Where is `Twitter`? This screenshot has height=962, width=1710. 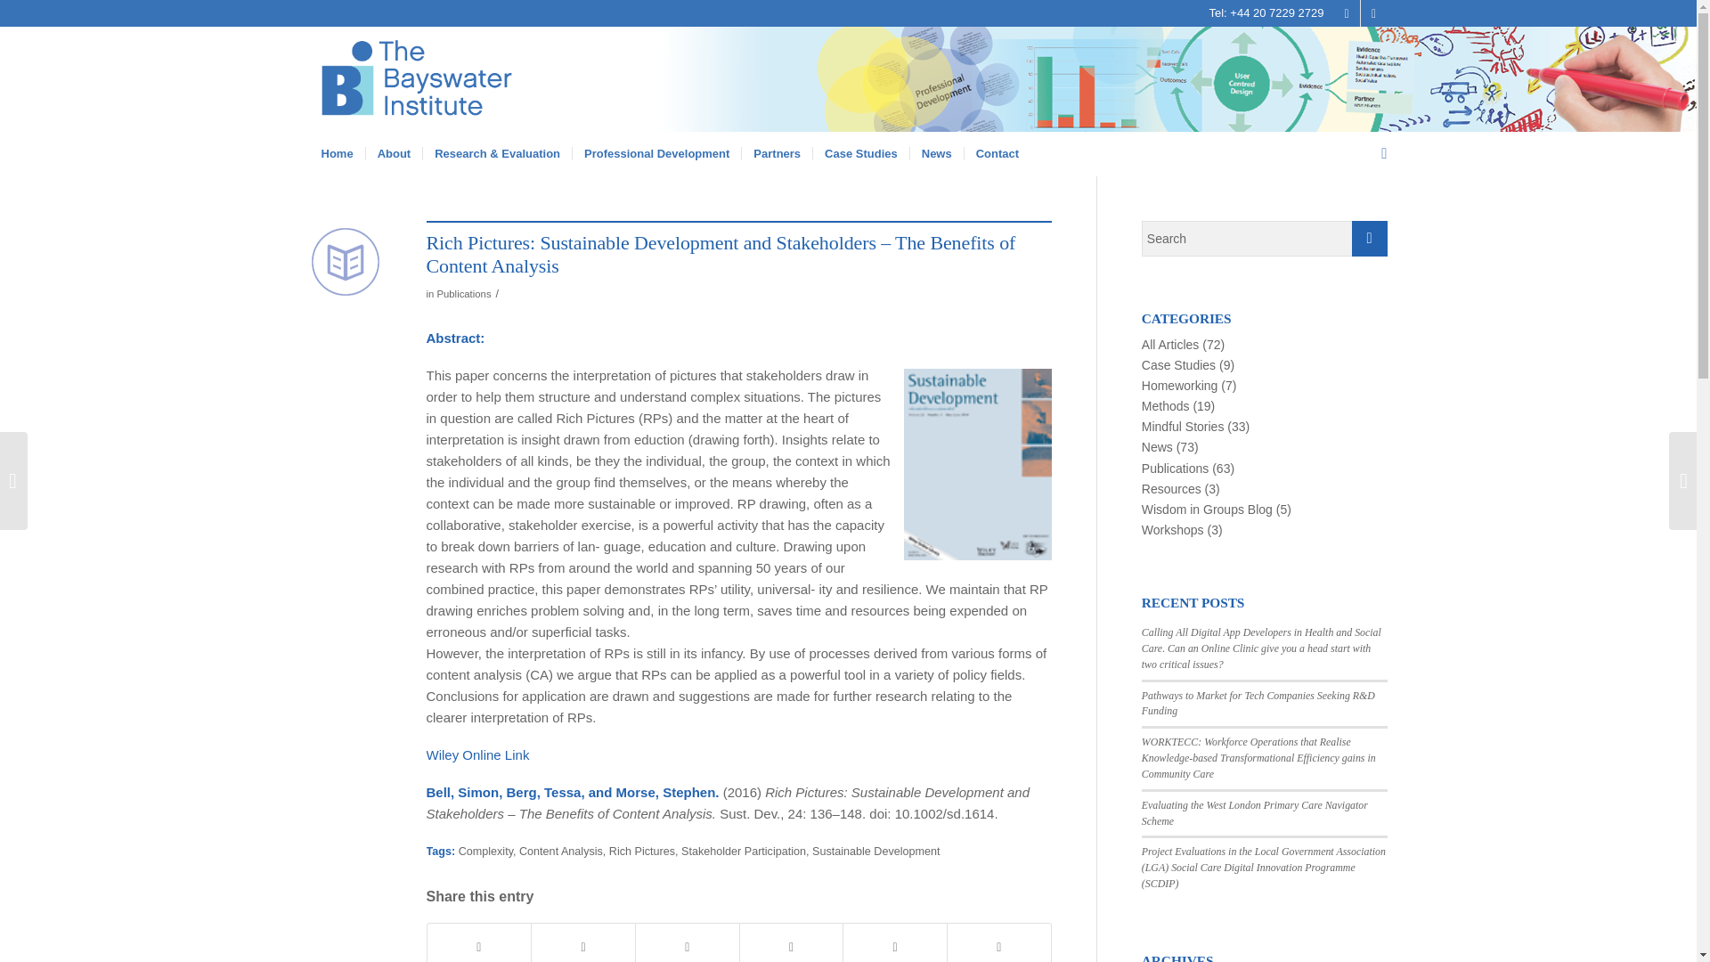 Twitter is located at coordinates (1347, 13).